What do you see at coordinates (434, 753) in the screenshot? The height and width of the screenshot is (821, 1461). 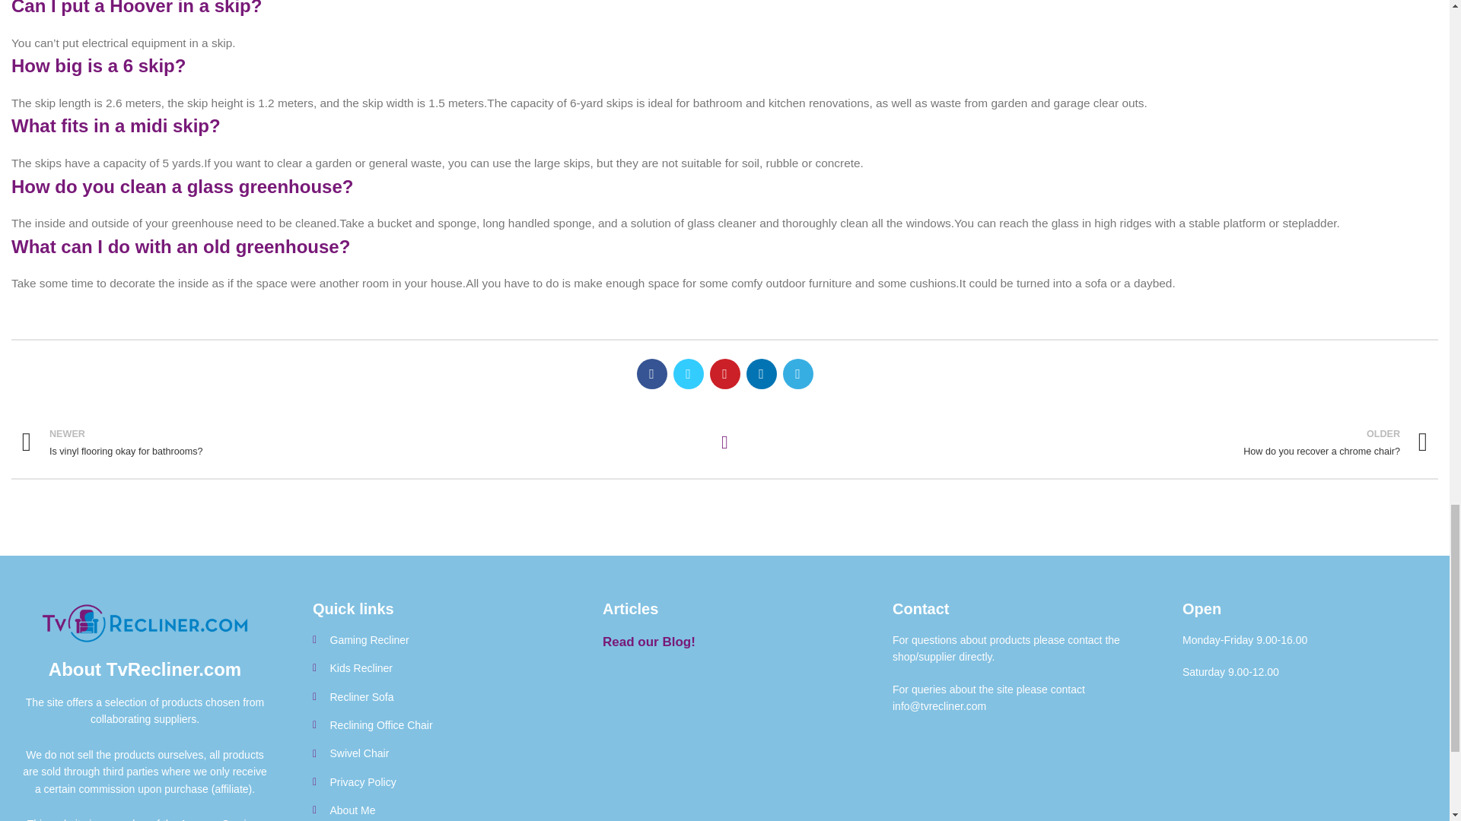 I see `Gaming Recliner` at bounding box center [434, 753].